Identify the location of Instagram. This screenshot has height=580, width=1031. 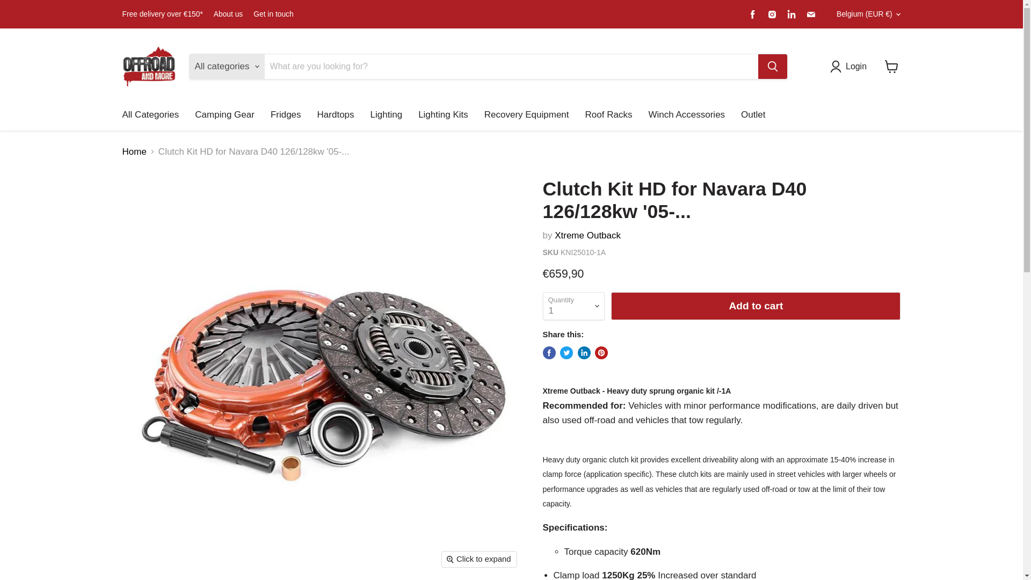
(772, 13).